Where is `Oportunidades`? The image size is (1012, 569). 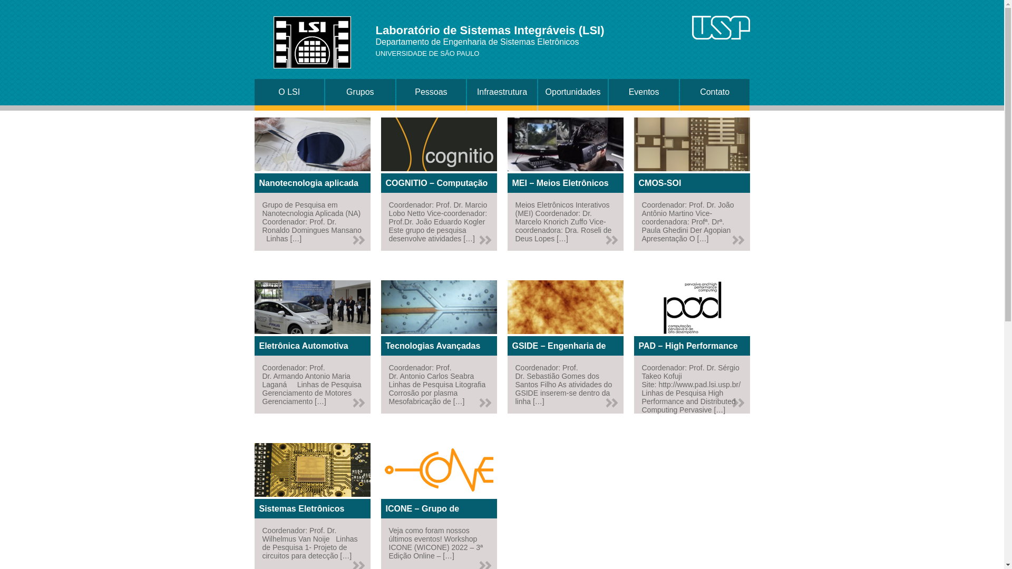 Oportunidades is located at coordinates (573, 92).